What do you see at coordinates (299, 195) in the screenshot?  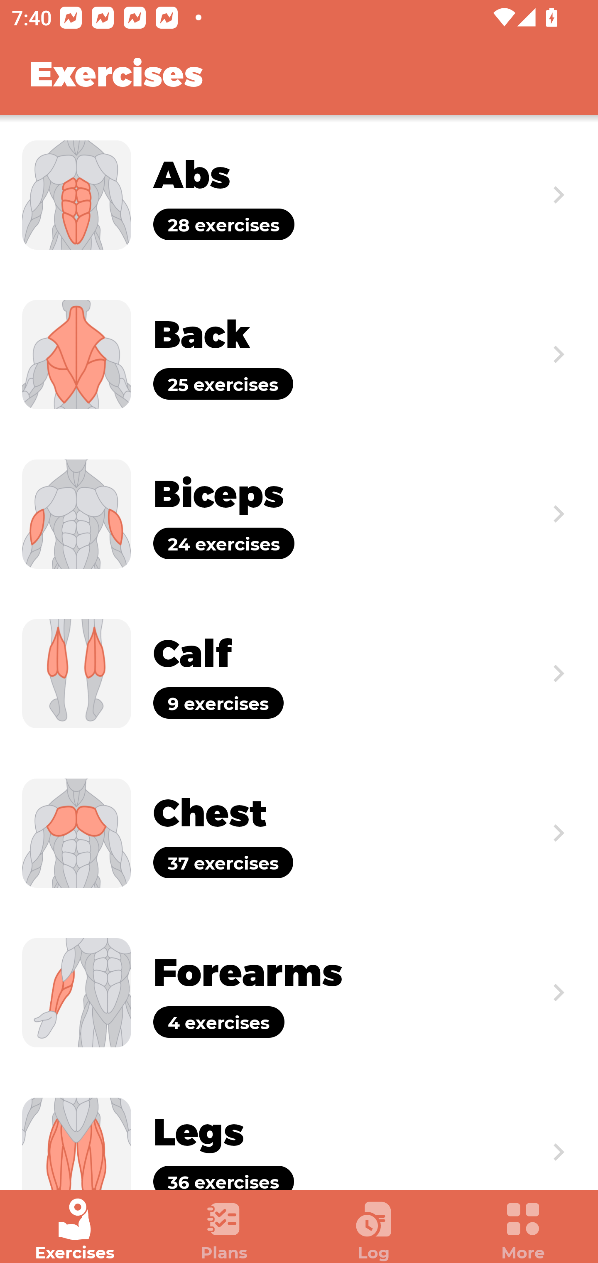 I see `Exercise Abs 28 exercises` at bounding box center [299, 195].